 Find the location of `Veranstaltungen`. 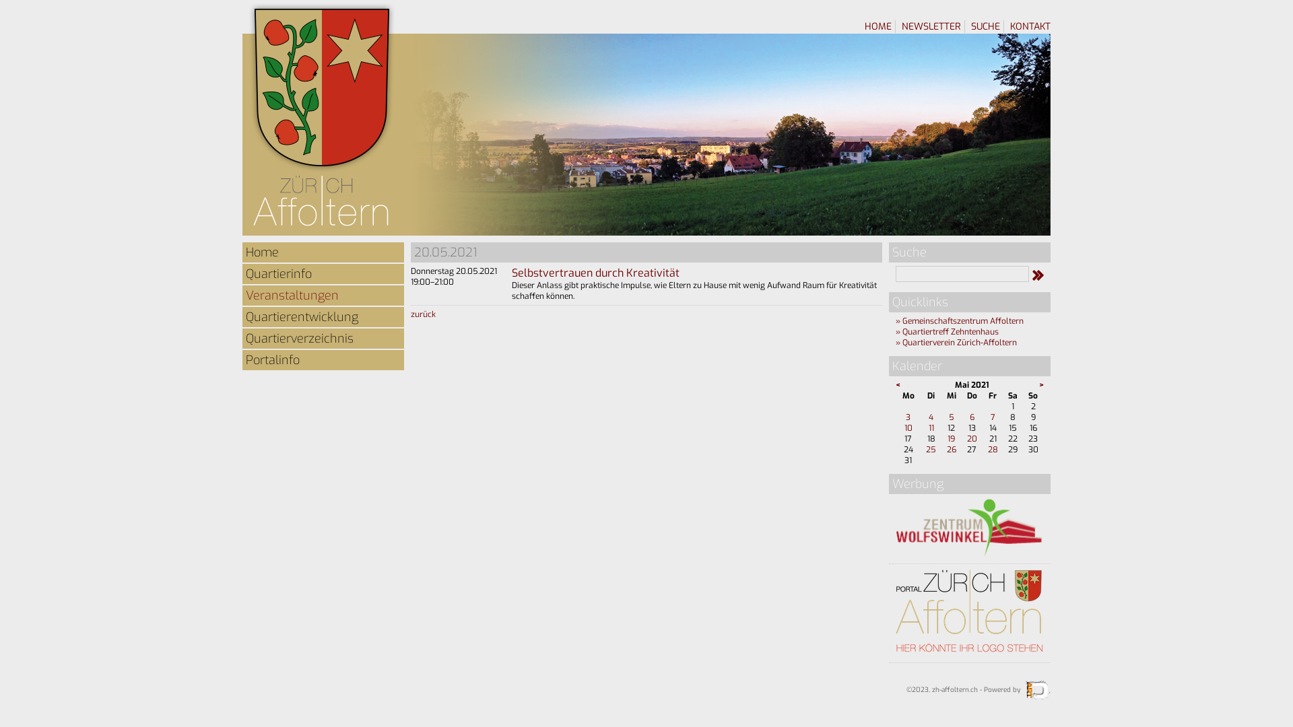

Veranstaltungen is located at coordinates (323, 296).